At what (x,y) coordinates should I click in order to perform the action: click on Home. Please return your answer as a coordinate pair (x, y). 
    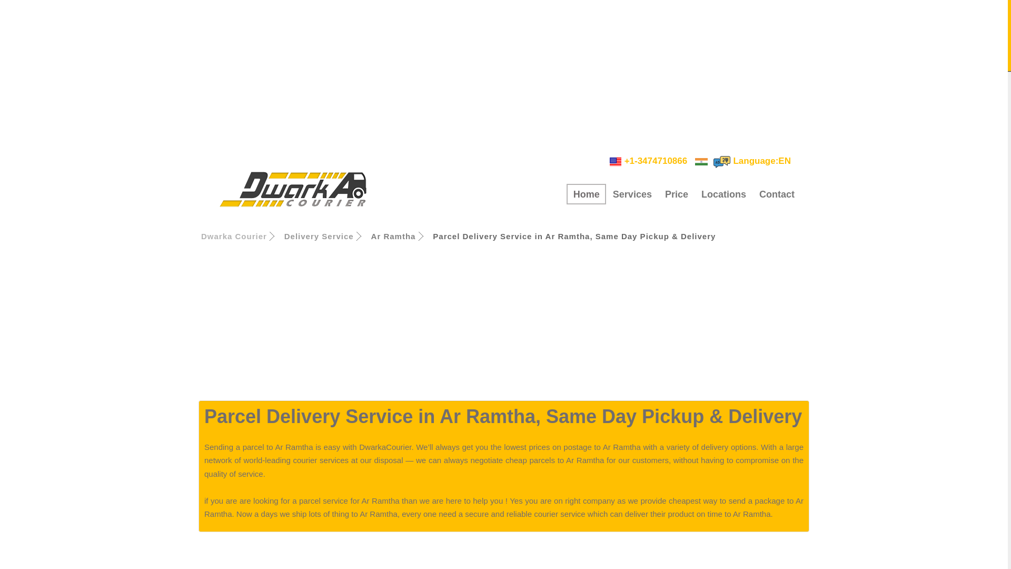
    Looking at the image, I should click on (586, 194).